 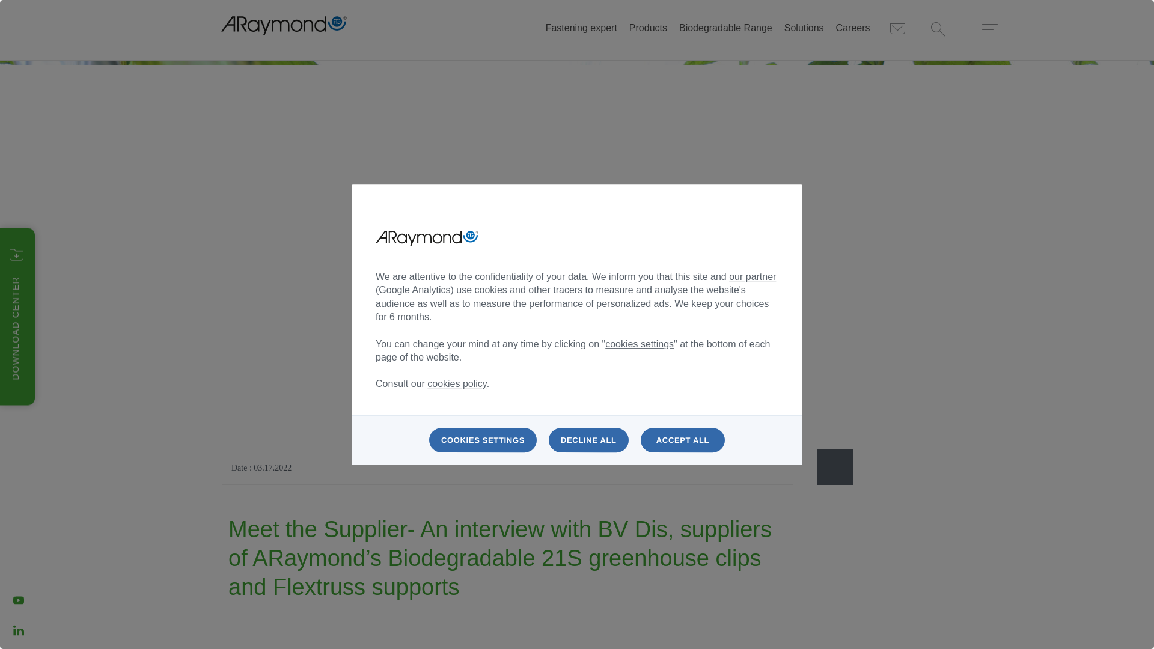 What do you see at coordinates (640, 344) in the screenshot?
I see `cookies settings` at bounding box center [640, 344].